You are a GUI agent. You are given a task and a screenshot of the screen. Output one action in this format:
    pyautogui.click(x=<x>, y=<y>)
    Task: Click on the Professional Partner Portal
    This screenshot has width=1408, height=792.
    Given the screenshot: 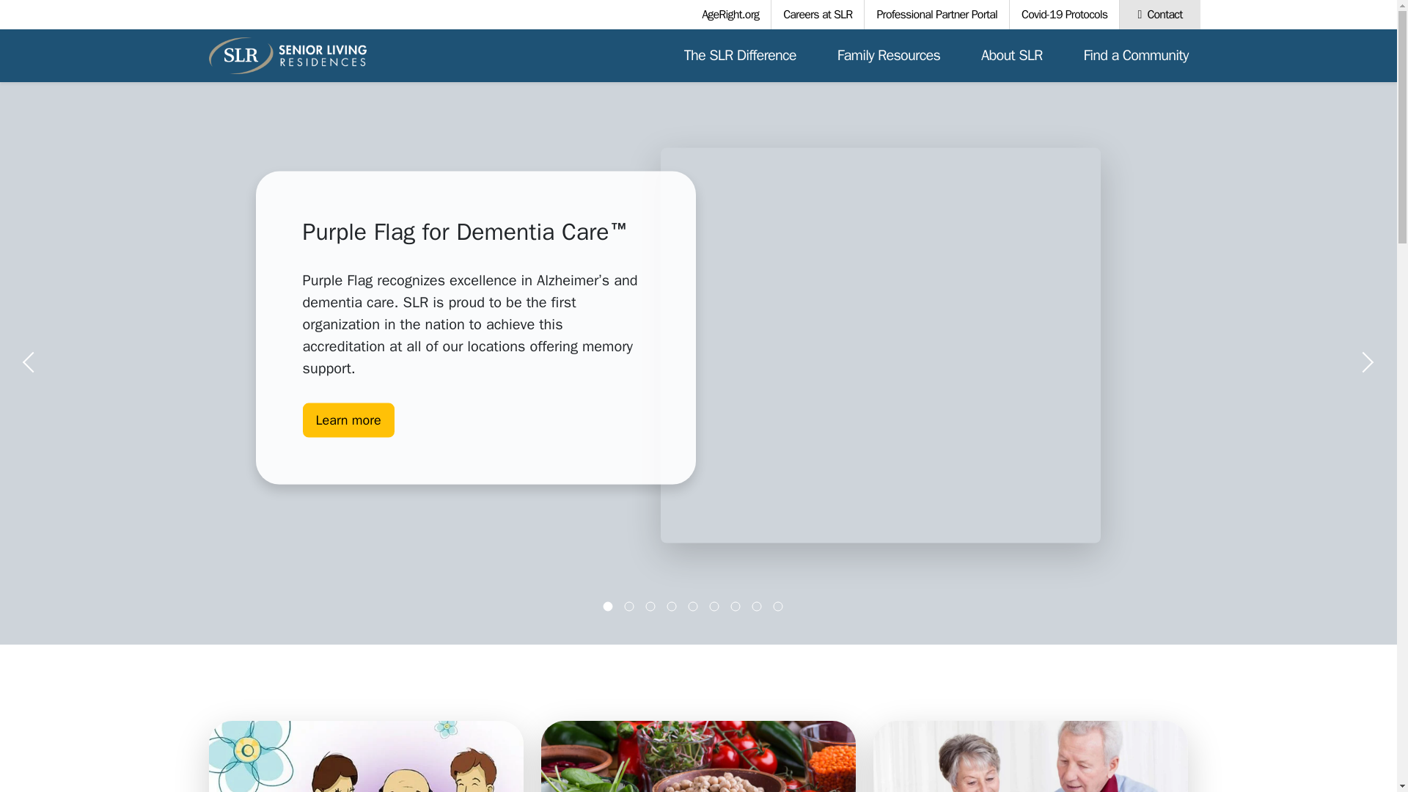 What is the action you would take?
    pyautogui.click(x=936, y=15)
    